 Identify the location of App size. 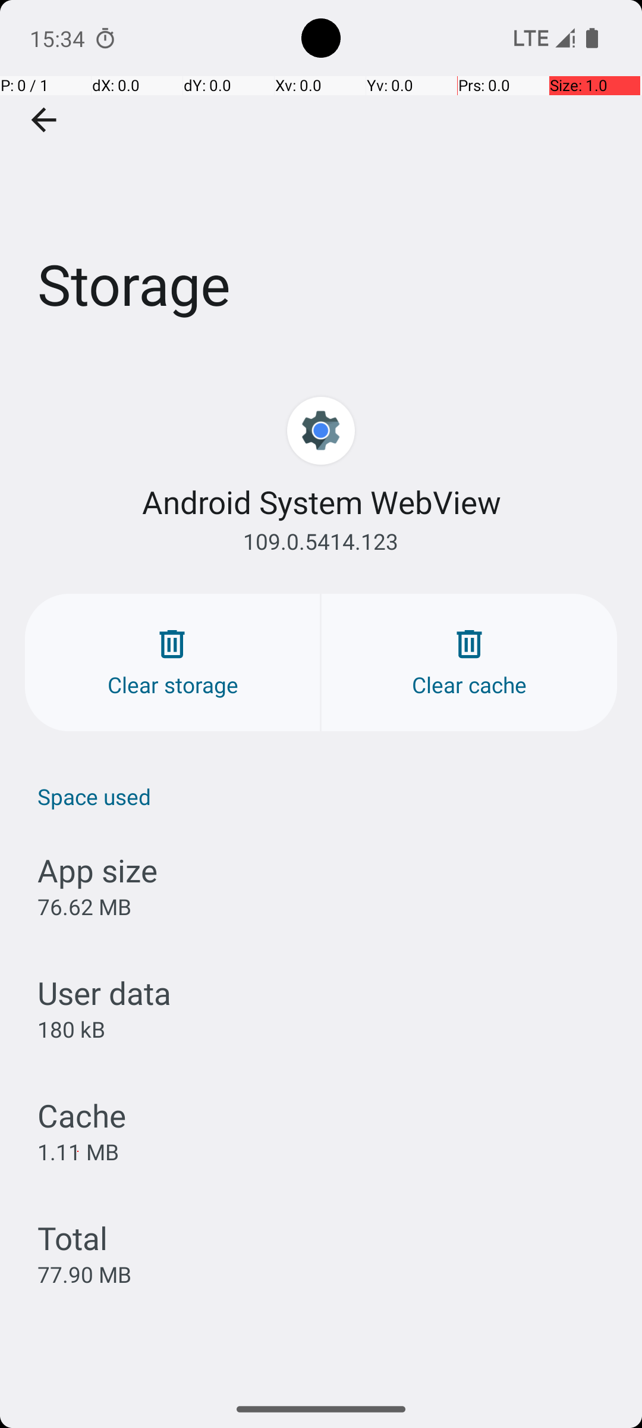
(97, 870).